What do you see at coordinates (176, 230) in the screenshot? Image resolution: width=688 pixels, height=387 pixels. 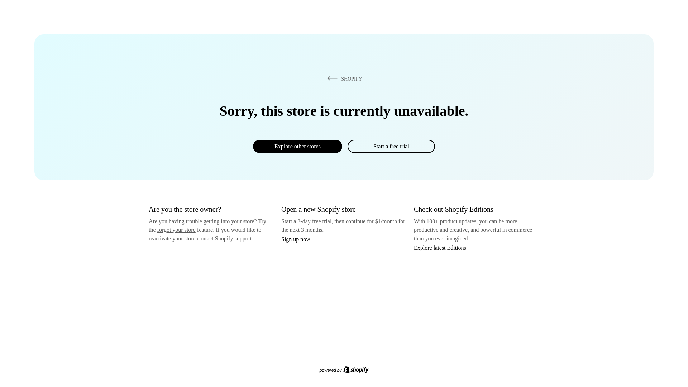 I see `forgot your store` at bounding box center [176, 230].